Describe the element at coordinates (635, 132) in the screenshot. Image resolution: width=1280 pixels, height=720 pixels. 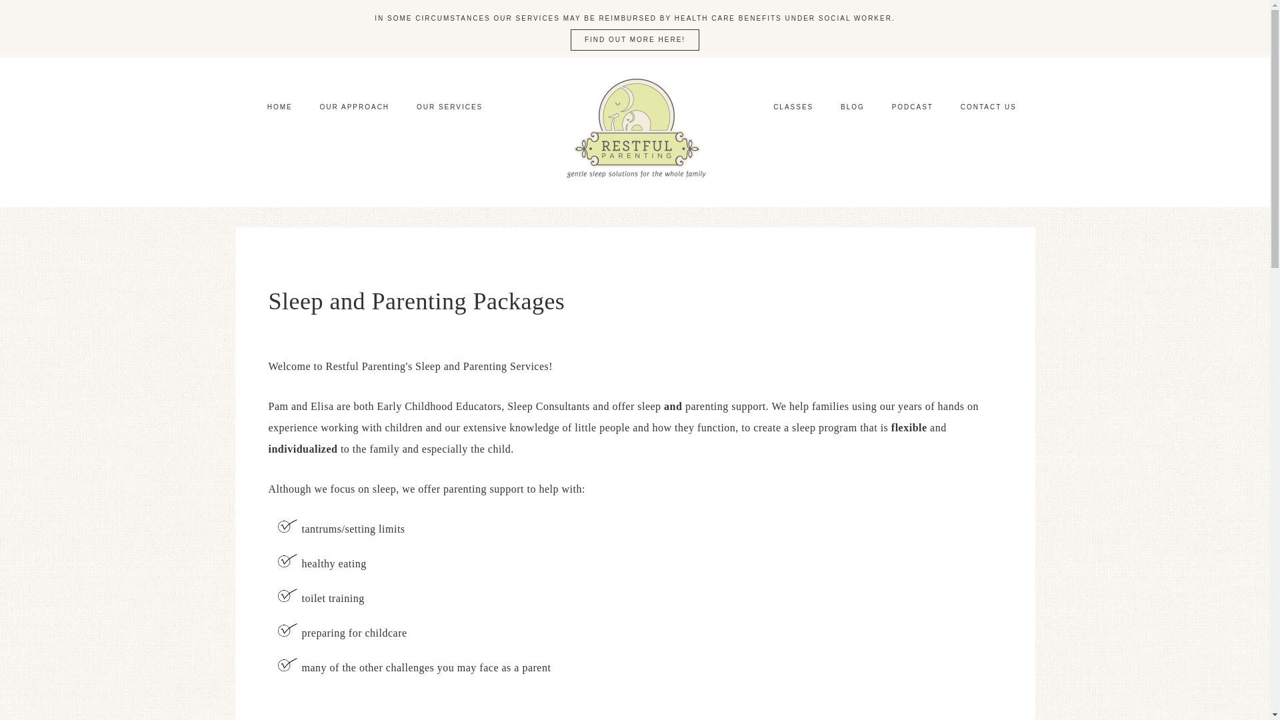
I see `RESTFUL PARENTING` at that location.